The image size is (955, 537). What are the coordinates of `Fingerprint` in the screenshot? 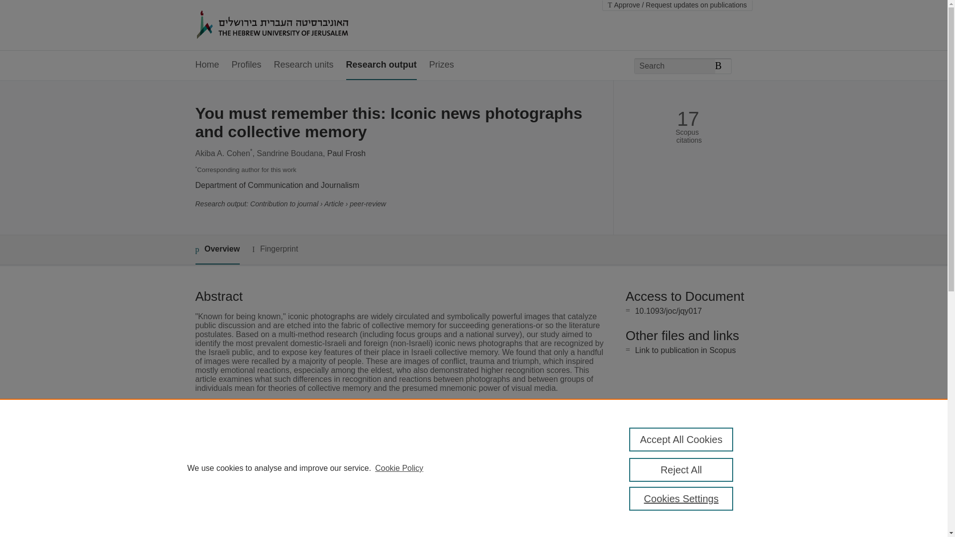 It's located at (275, 250).